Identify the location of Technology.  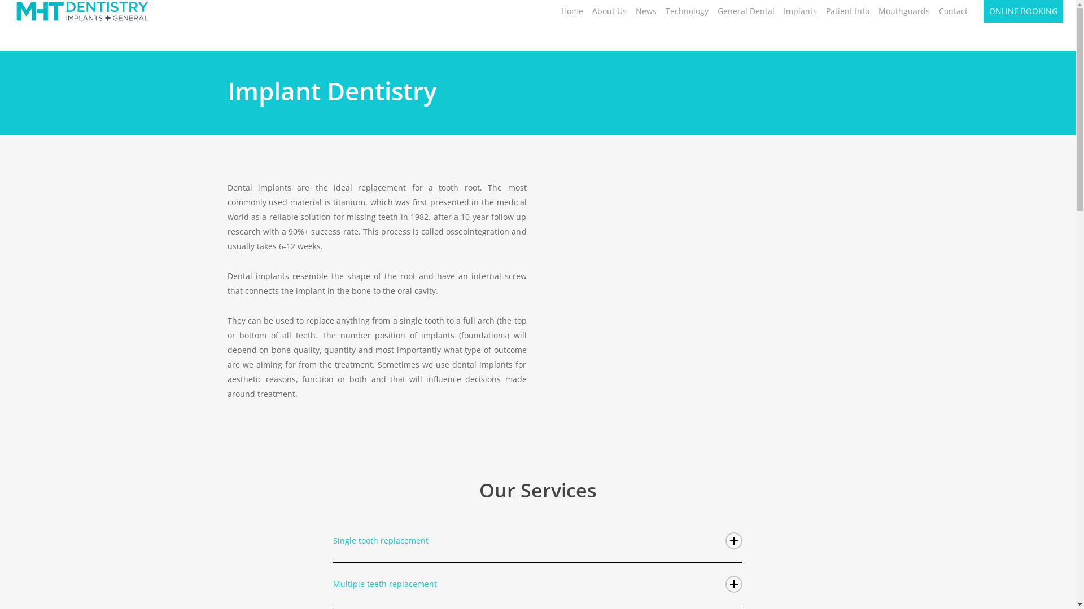
(687, 11).